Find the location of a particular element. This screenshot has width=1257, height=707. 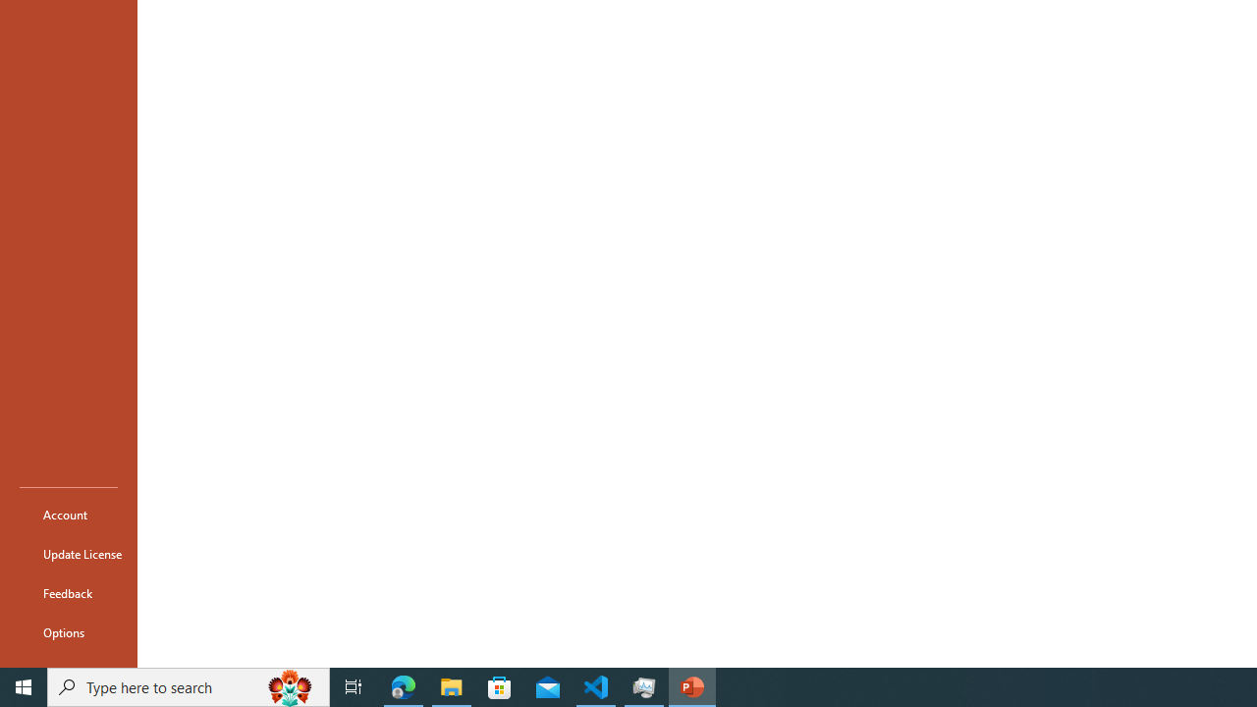

Account is located at coordinates (69, 515).